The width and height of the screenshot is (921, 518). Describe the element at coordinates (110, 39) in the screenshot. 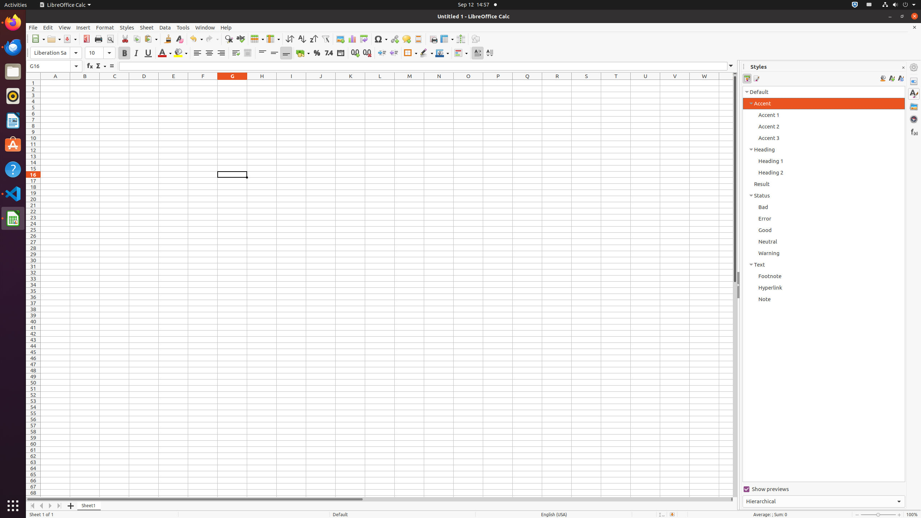

I see `Print Preview` at that location.